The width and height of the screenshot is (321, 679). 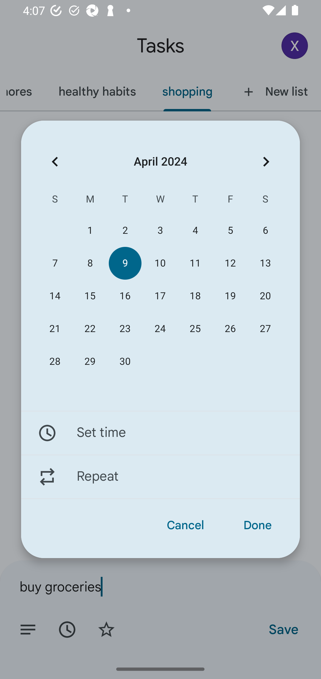 I want to click on 3 03 April 2024, so click(x=160, y=231).